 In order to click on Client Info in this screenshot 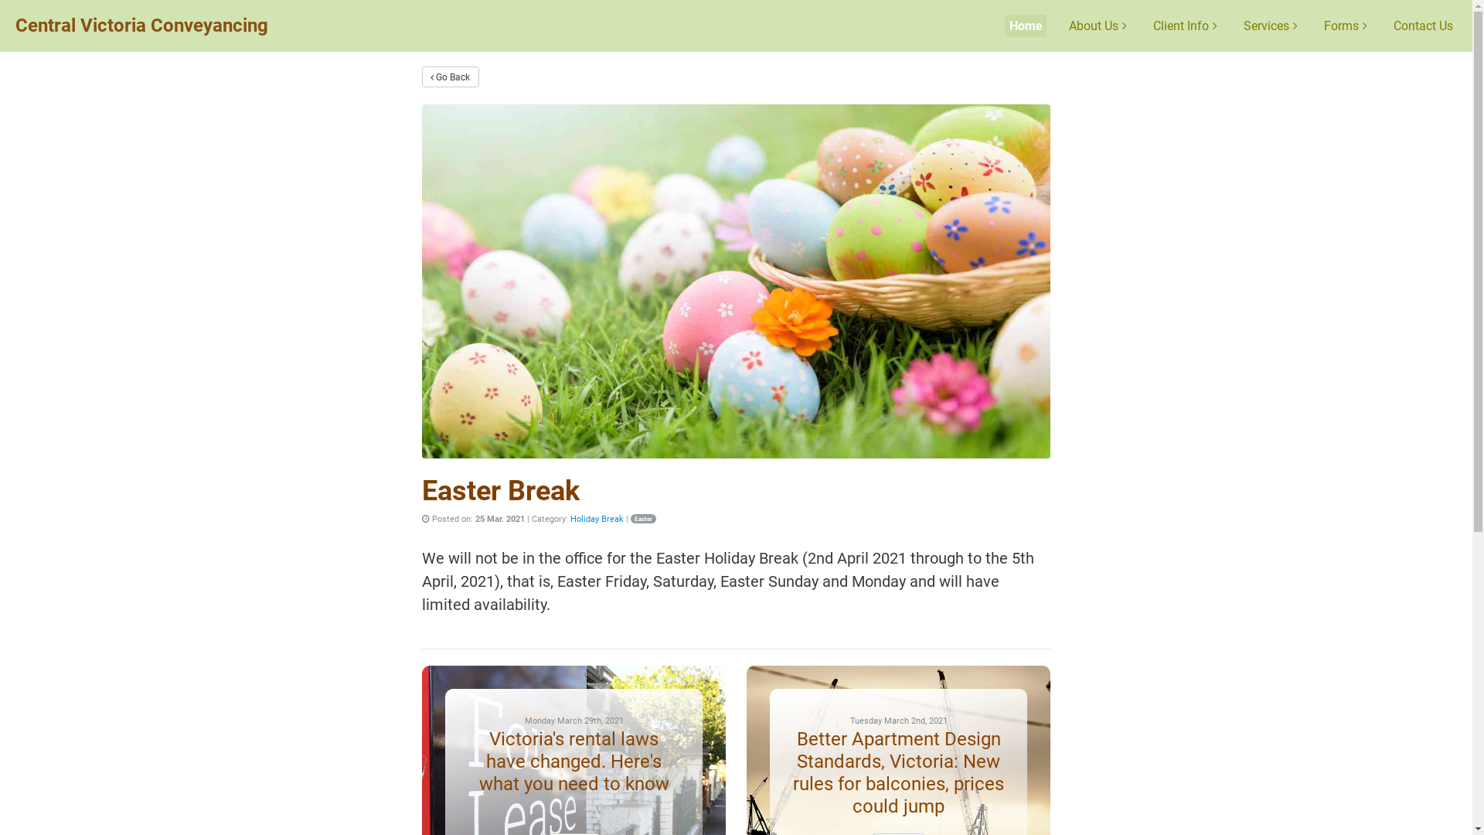, I will do `click(1186, 26)`.